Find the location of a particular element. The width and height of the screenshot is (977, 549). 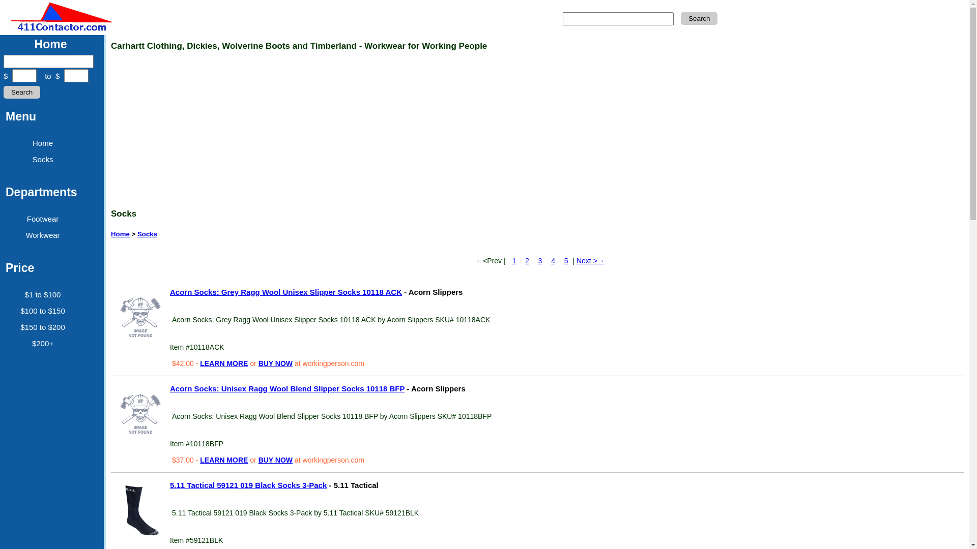

Socks is located at coordinates (148, 234).